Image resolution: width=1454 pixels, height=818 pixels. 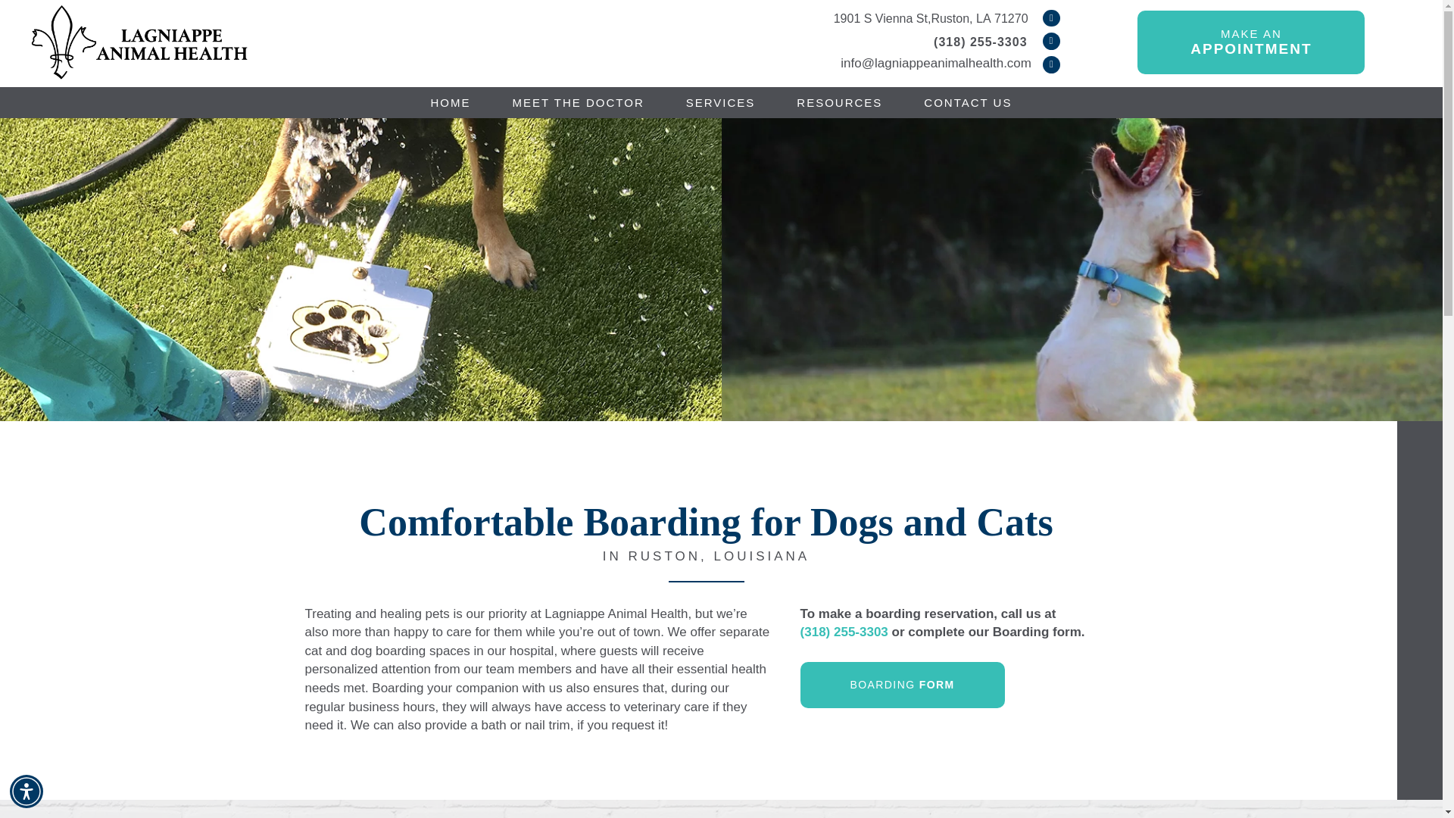 What do you see at coordinates (968, 101) in the screenshot?
I see `CONTACT US` at bounding box center [968, 101].